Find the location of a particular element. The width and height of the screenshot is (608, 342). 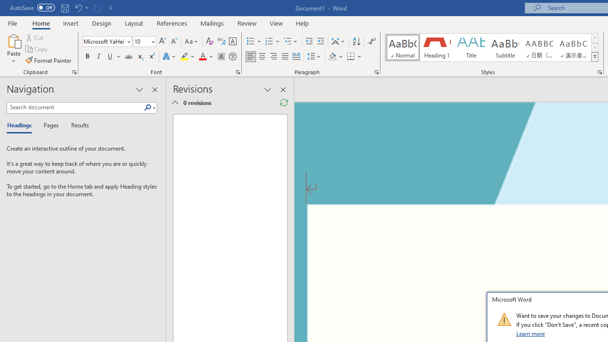

Shrink Font is located at coordinates (174, 42).